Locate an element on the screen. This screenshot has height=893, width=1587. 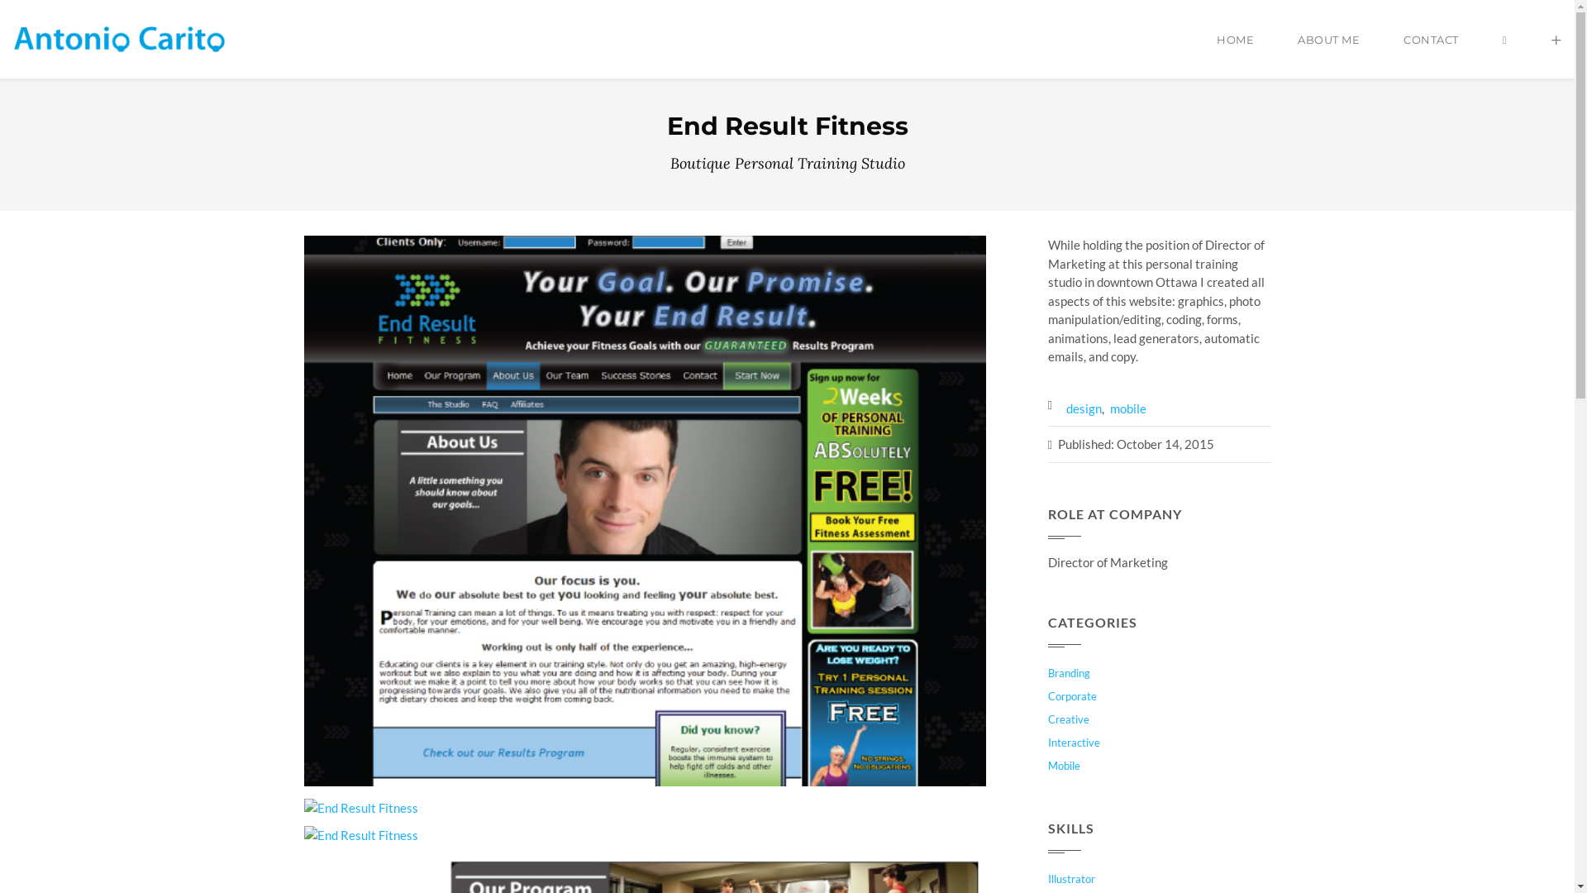
Branding is located at coordinates (1160, 673).